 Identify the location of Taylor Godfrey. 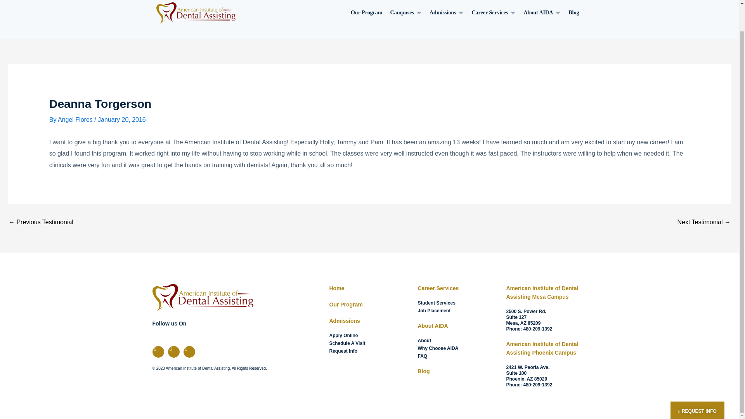
(704, 222).